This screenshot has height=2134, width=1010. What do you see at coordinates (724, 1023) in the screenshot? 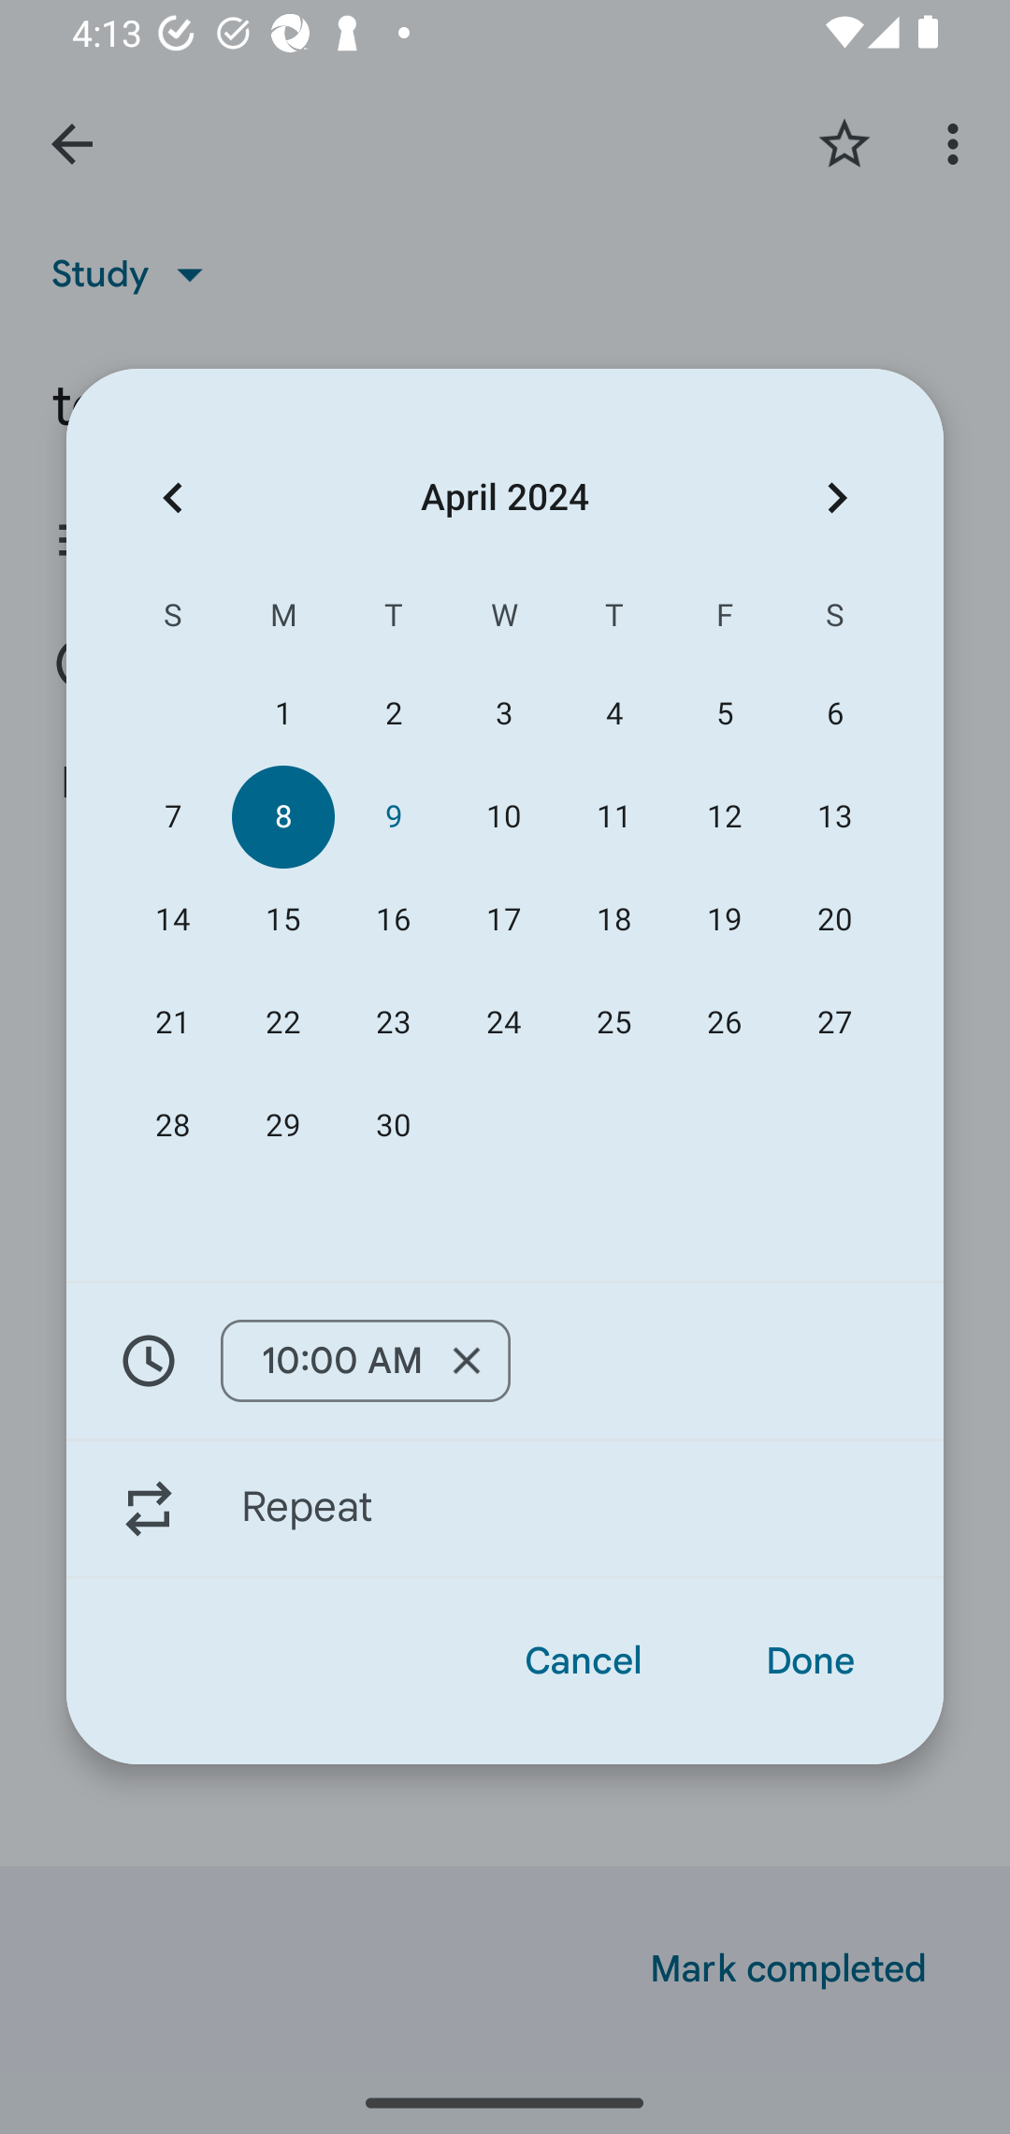
I see `26 26 April 2024` at bounding box center [724, 1023].